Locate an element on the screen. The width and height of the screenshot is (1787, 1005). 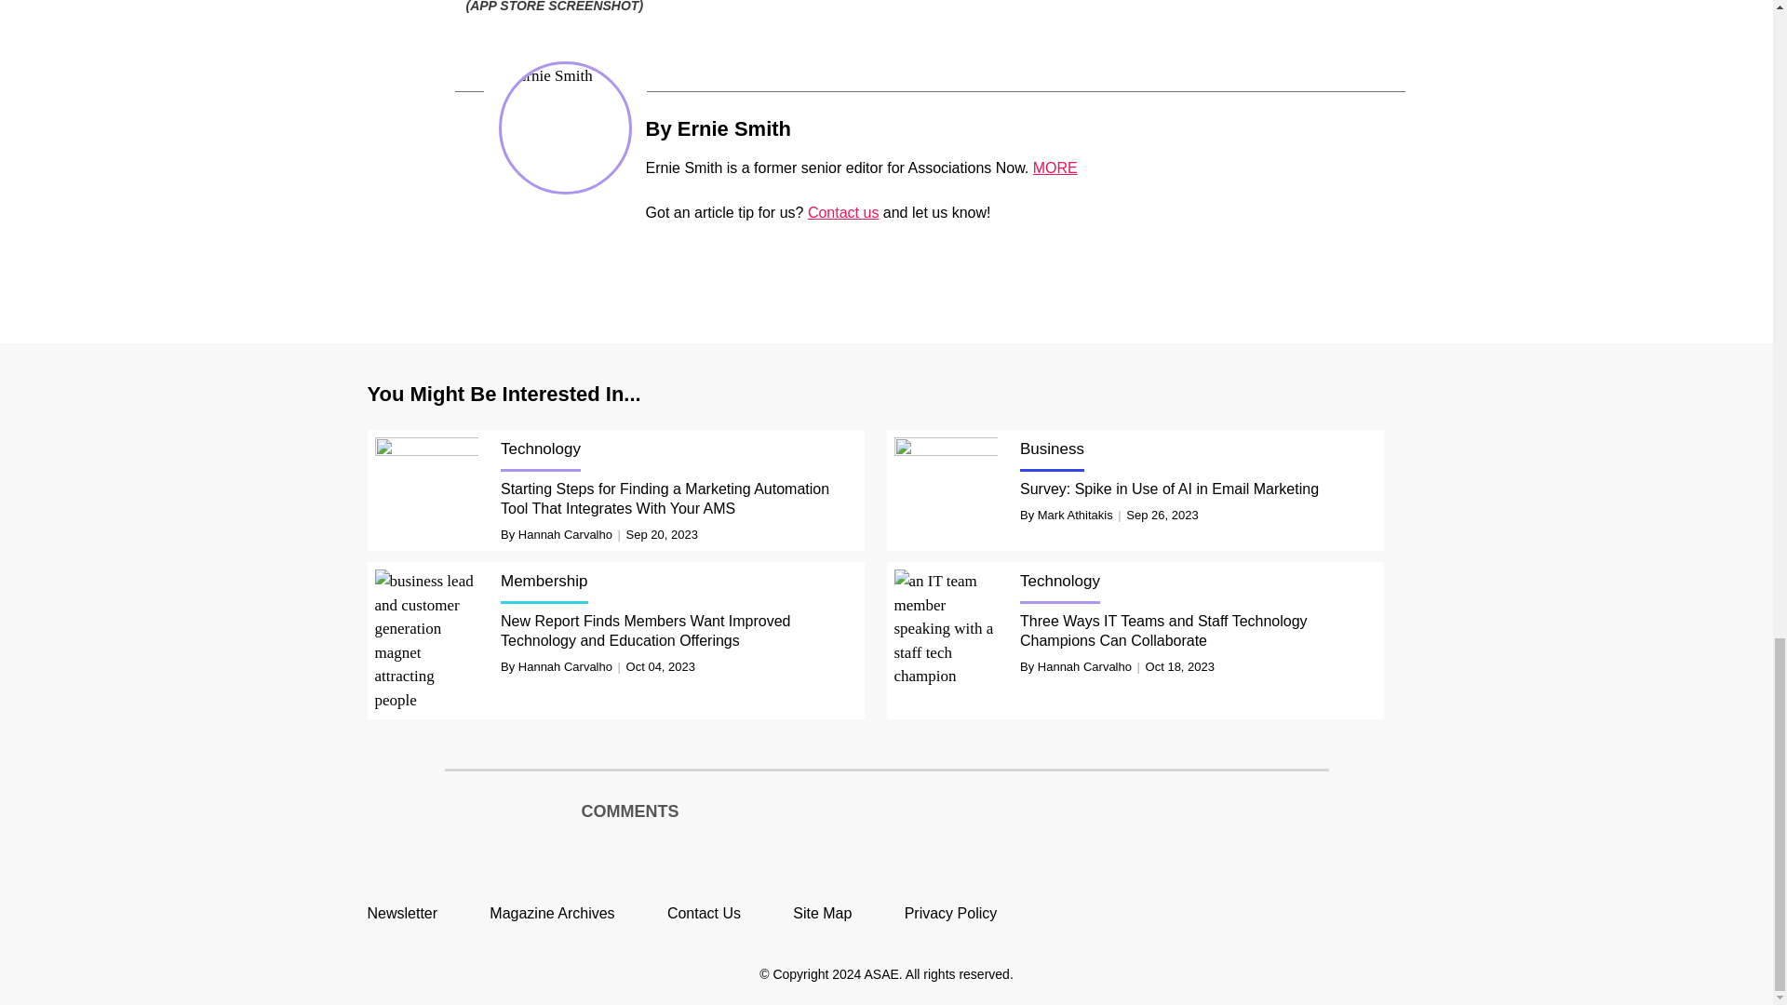
MORE is located at coordinates (1055, 167).